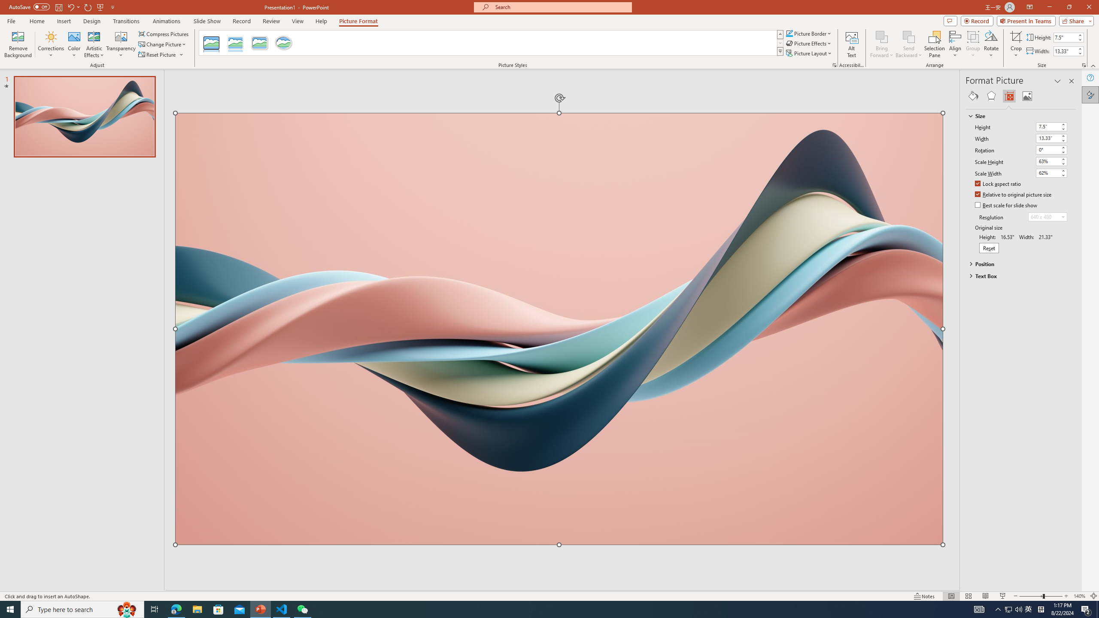  I want to click on Remove Background, so click(18, 44).